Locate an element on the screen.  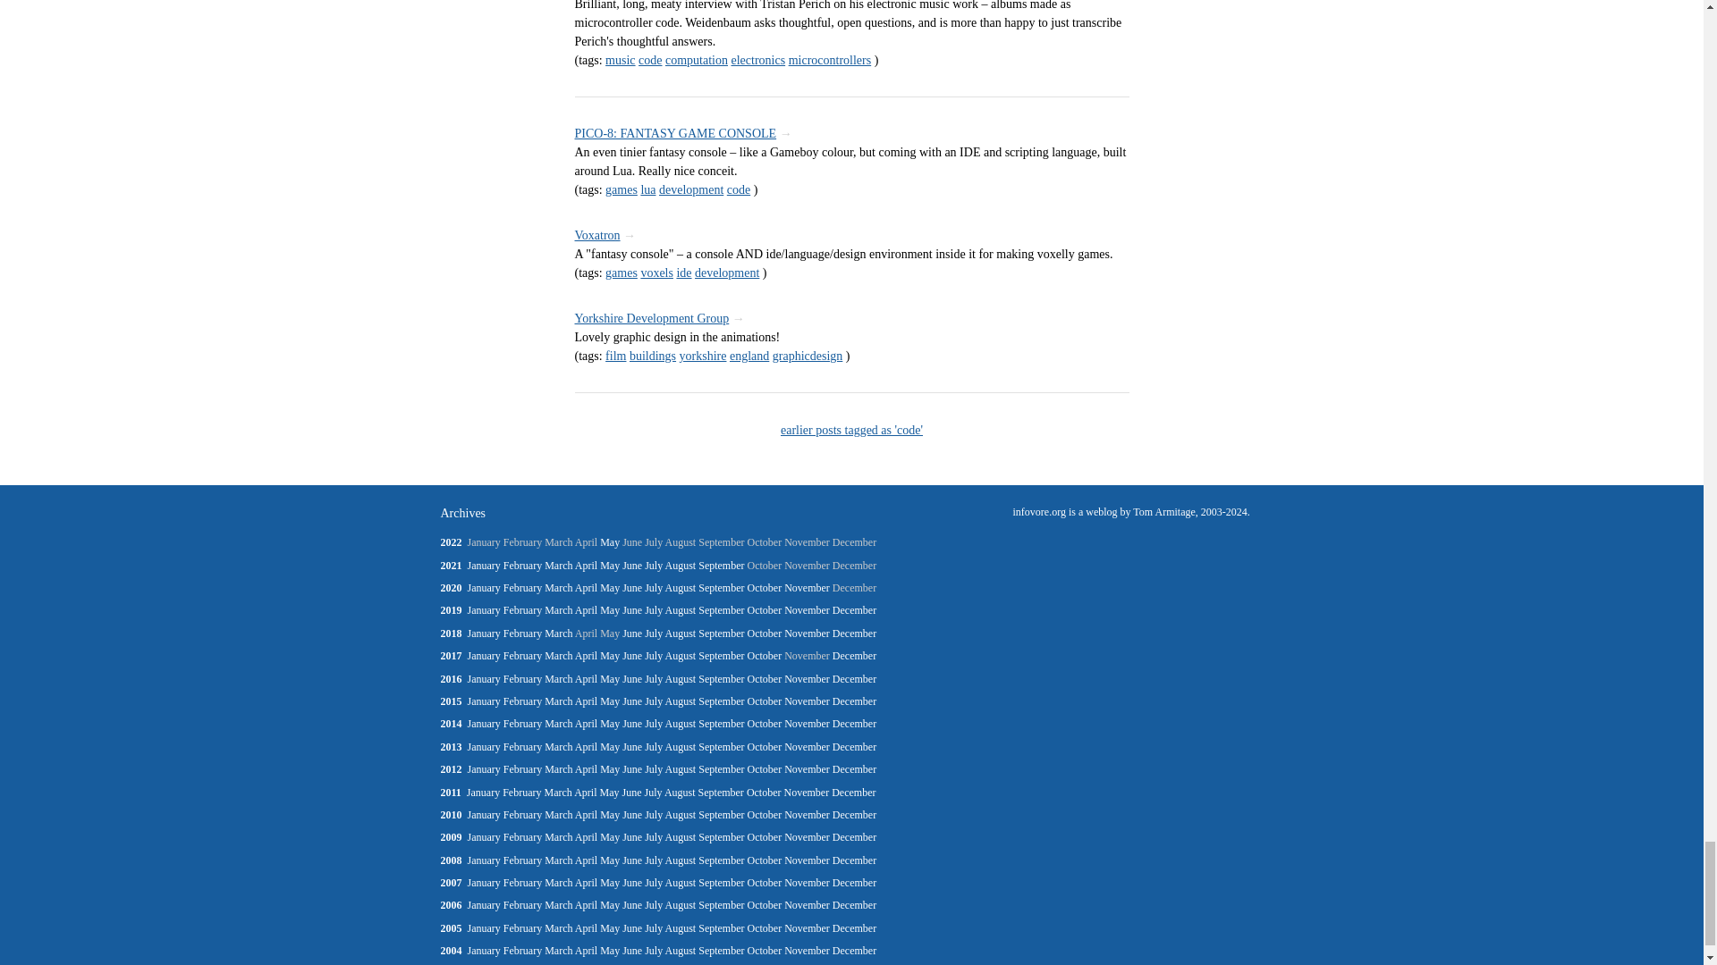
January 2020 is located at coordinates (483, 588).